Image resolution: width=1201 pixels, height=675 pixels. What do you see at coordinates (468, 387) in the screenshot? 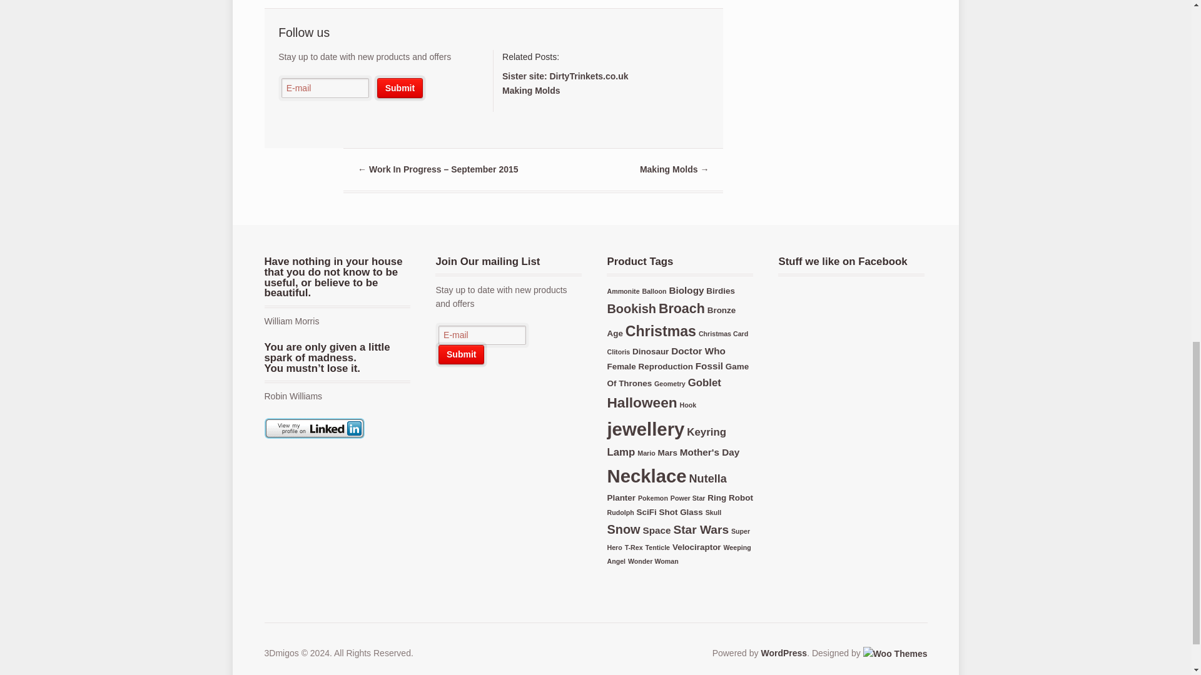
I see `Facebook` at bounding box center [468, 387].